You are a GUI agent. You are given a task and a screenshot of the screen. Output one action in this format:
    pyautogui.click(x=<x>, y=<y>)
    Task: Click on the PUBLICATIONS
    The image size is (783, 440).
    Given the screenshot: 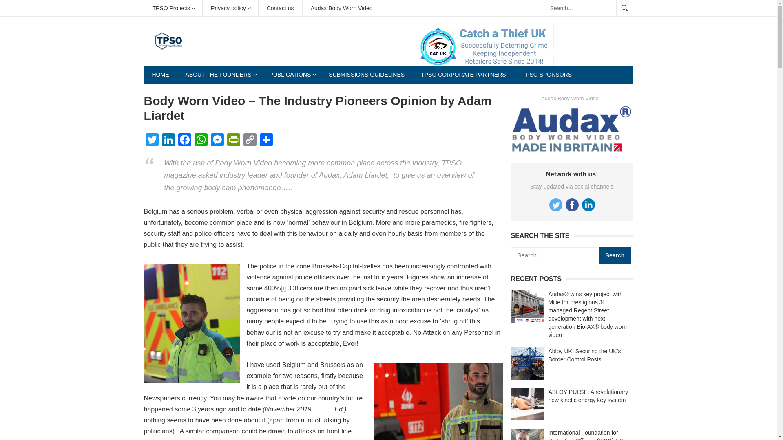 What is the action you would take?
    pyautogui.click(x=291, y=74)
    